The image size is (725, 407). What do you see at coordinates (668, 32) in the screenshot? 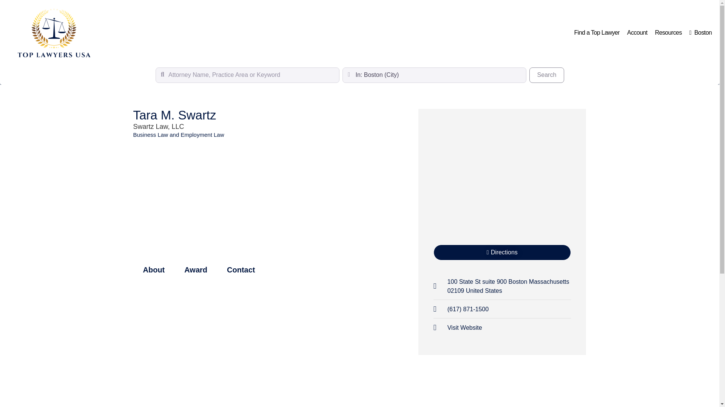
I see `Visit Website` at bounding box center [668, 32].